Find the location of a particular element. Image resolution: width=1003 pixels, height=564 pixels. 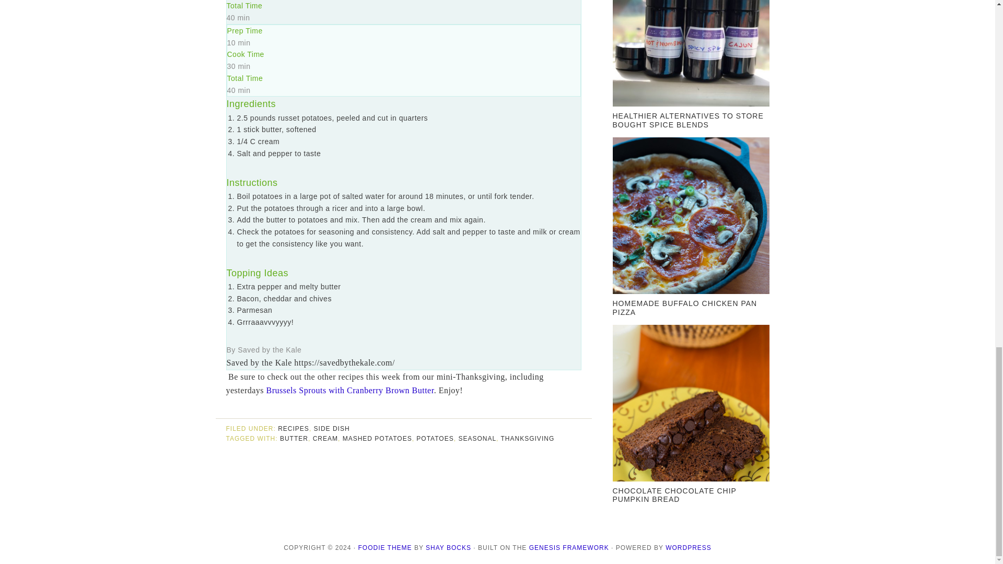

THANKSGIVING is located at coordinates (528, 438).